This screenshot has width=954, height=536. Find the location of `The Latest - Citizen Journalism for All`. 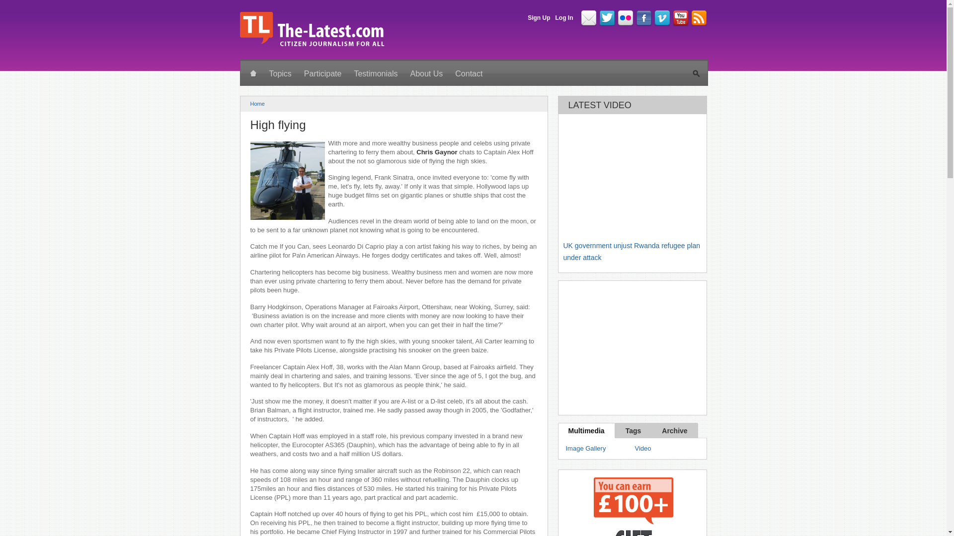

The Latest - Citizen Journalism for All is located at coordinates (312, 46).